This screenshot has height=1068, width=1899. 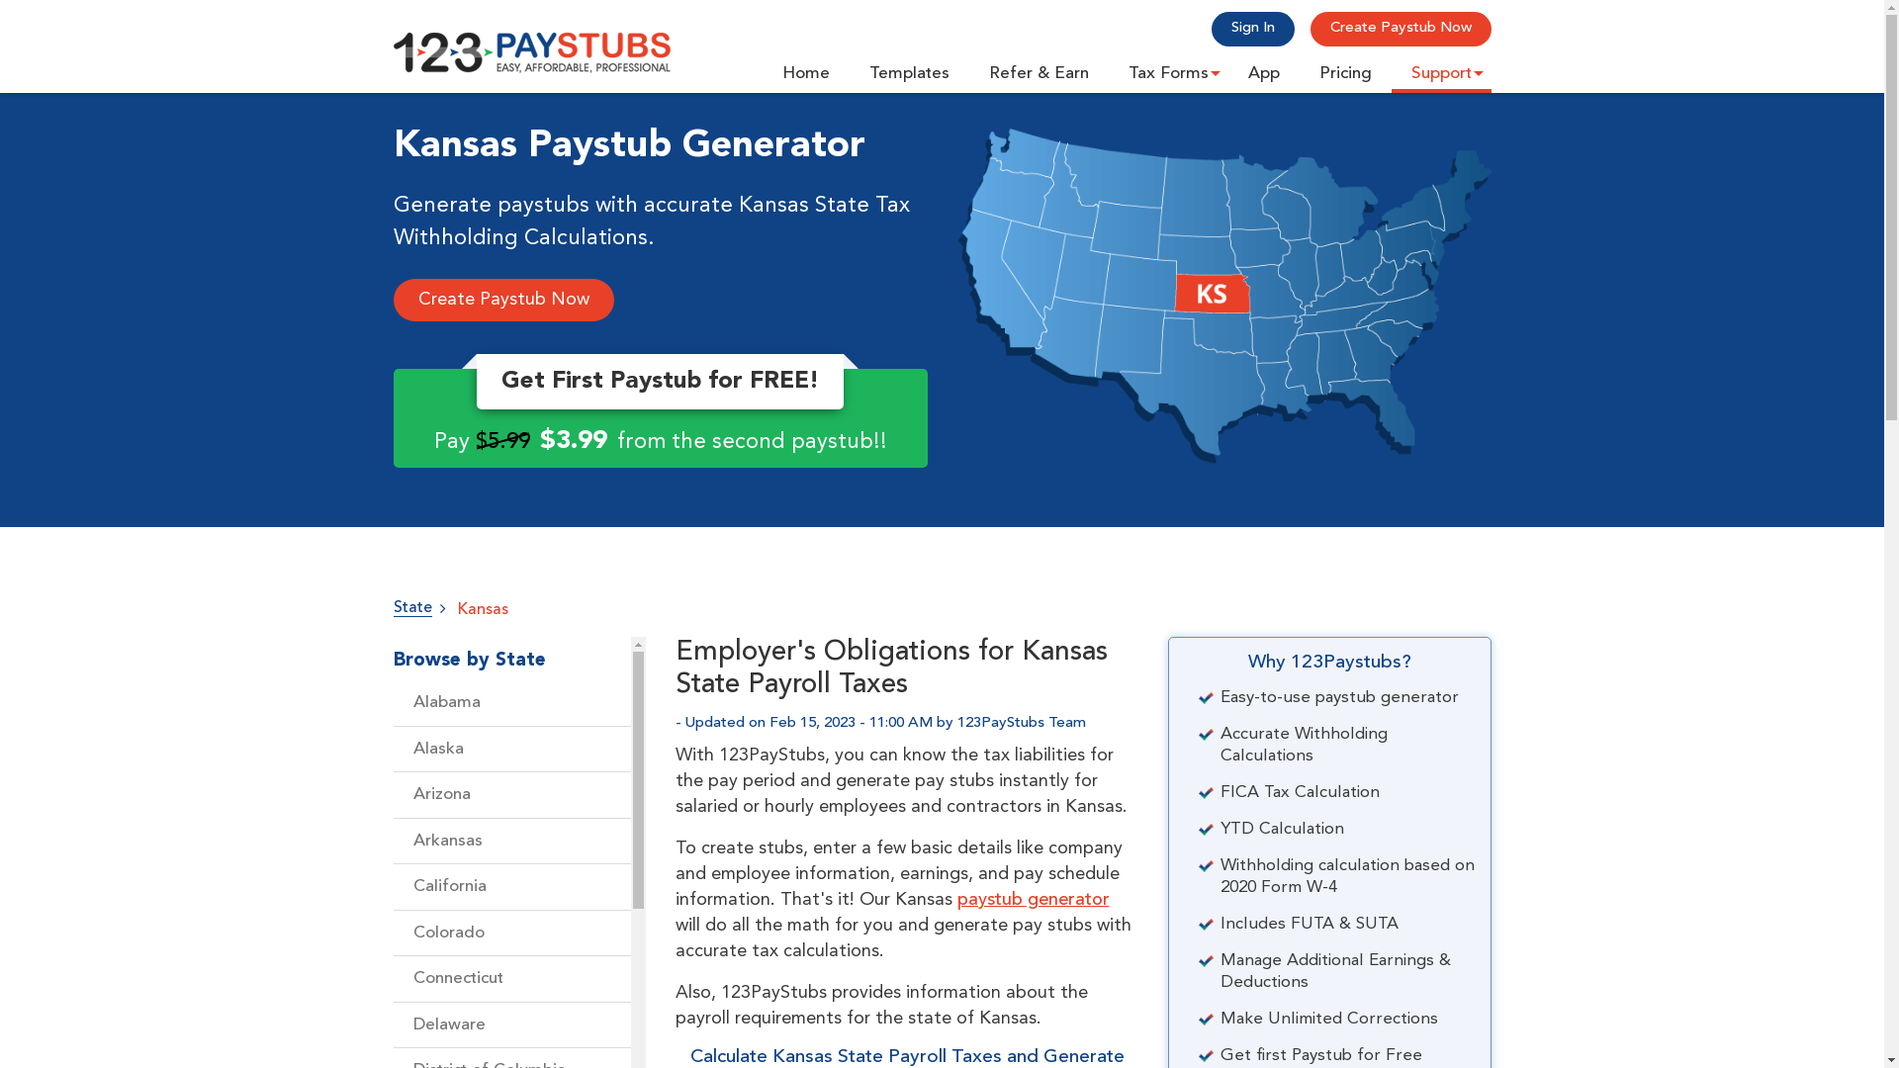 What do you see at coordinates (1440, 67) in the screenshot?
I see `Support` at bounding box center [1440, 67].